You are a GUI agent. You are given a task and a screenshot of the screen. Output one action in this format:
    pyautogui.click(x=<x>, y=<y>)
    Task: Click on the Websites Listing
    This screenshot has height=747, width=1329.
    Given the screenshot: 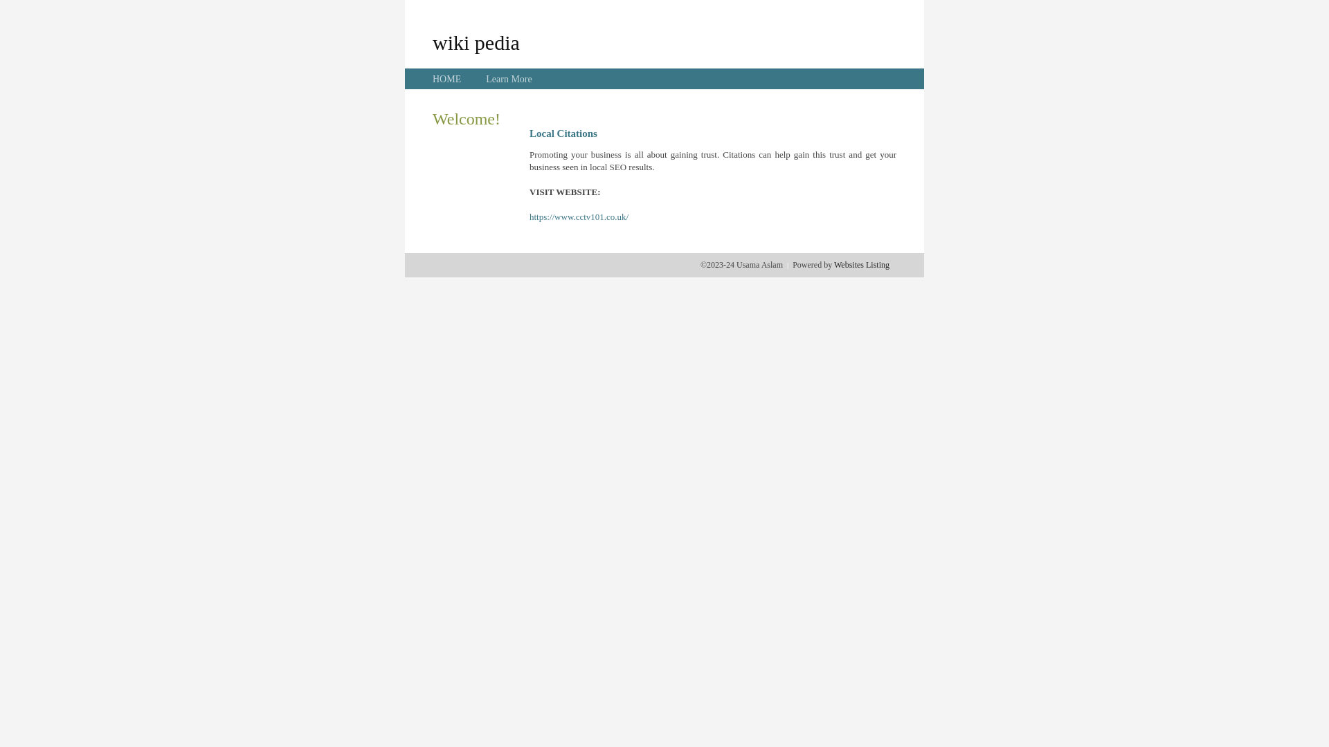 What is the action you would take?
    pyautogui.click(x=862, y=265)
    